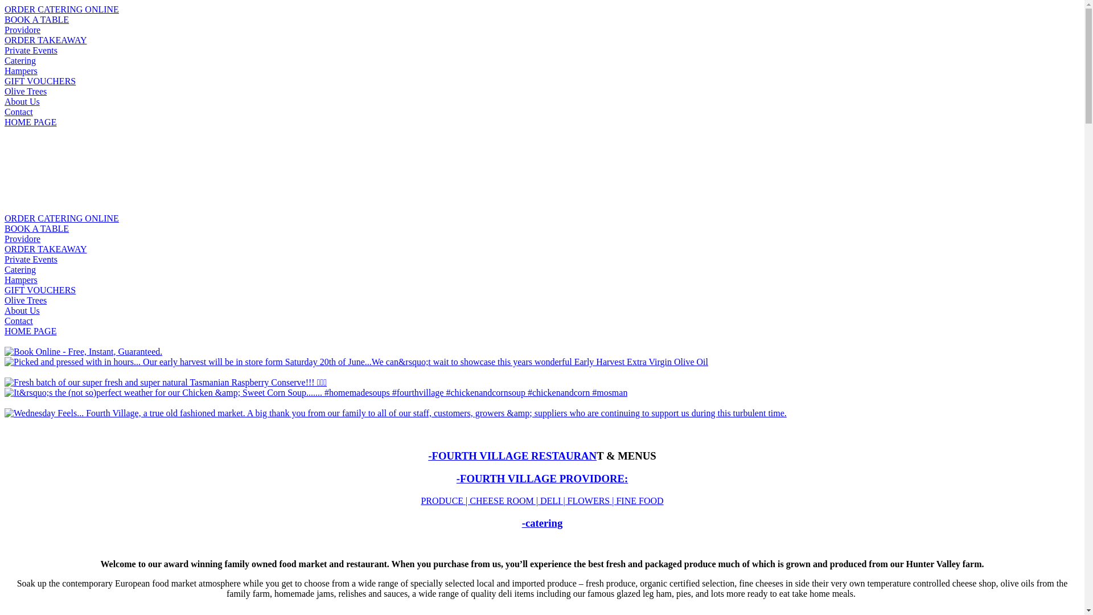 This screenshot has width=1093, height=615. Describe the element at coordinates (26, 301) in the screenshot. I see `Olive Trees` at that location.